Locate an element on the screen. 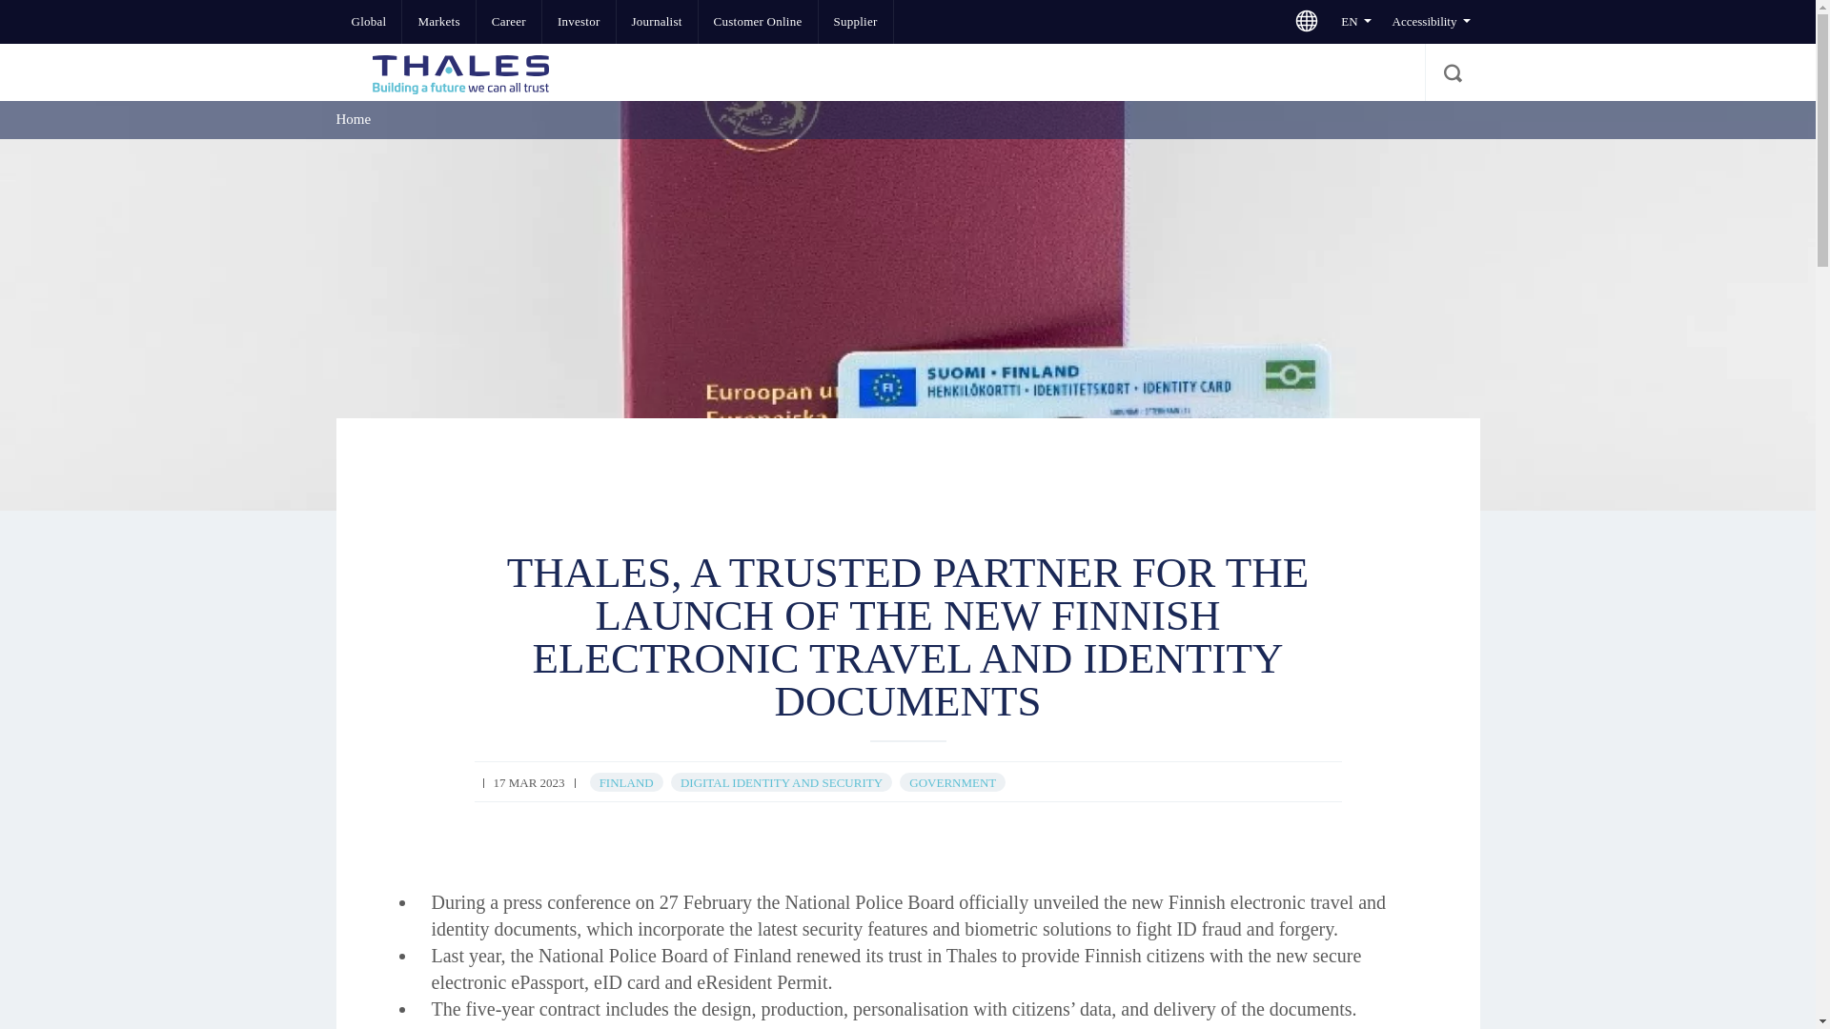 Image resolution: width=1830 pixels, height=1029 pixels. GOVERNMENT is located at coordinates (952, 783).